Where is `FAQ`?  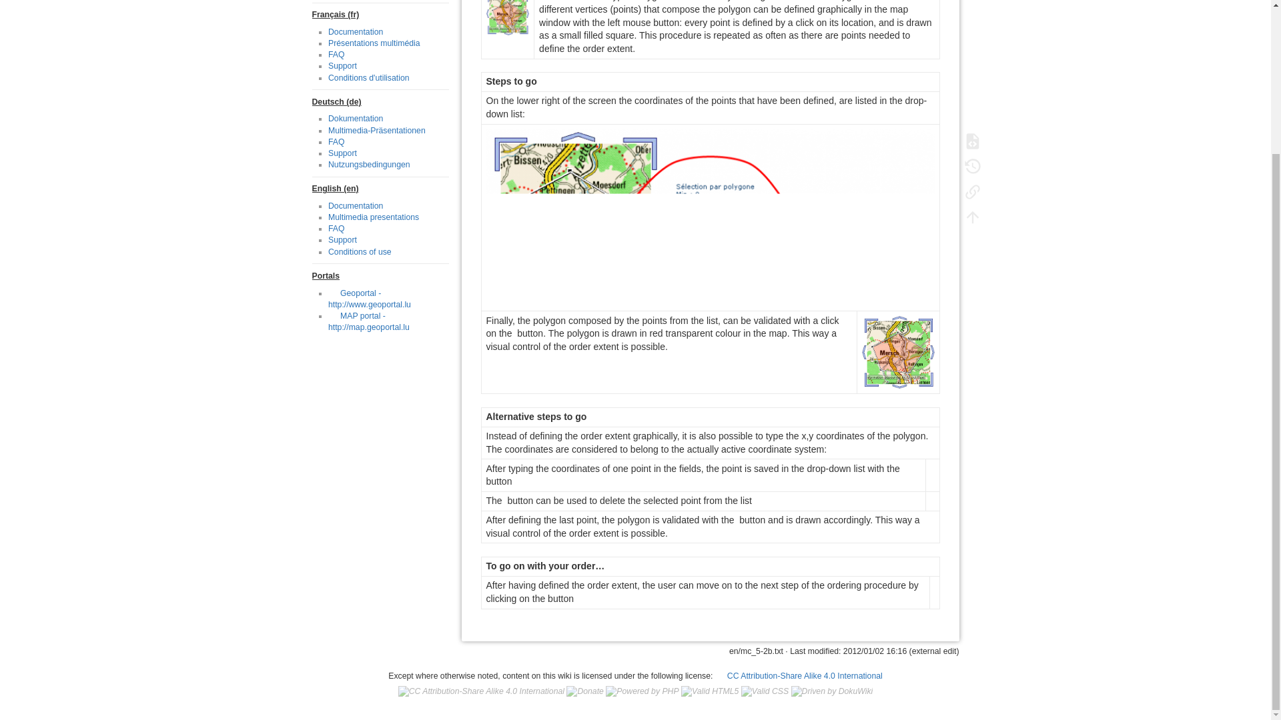
FAQ is located at coordinates (336, 54).